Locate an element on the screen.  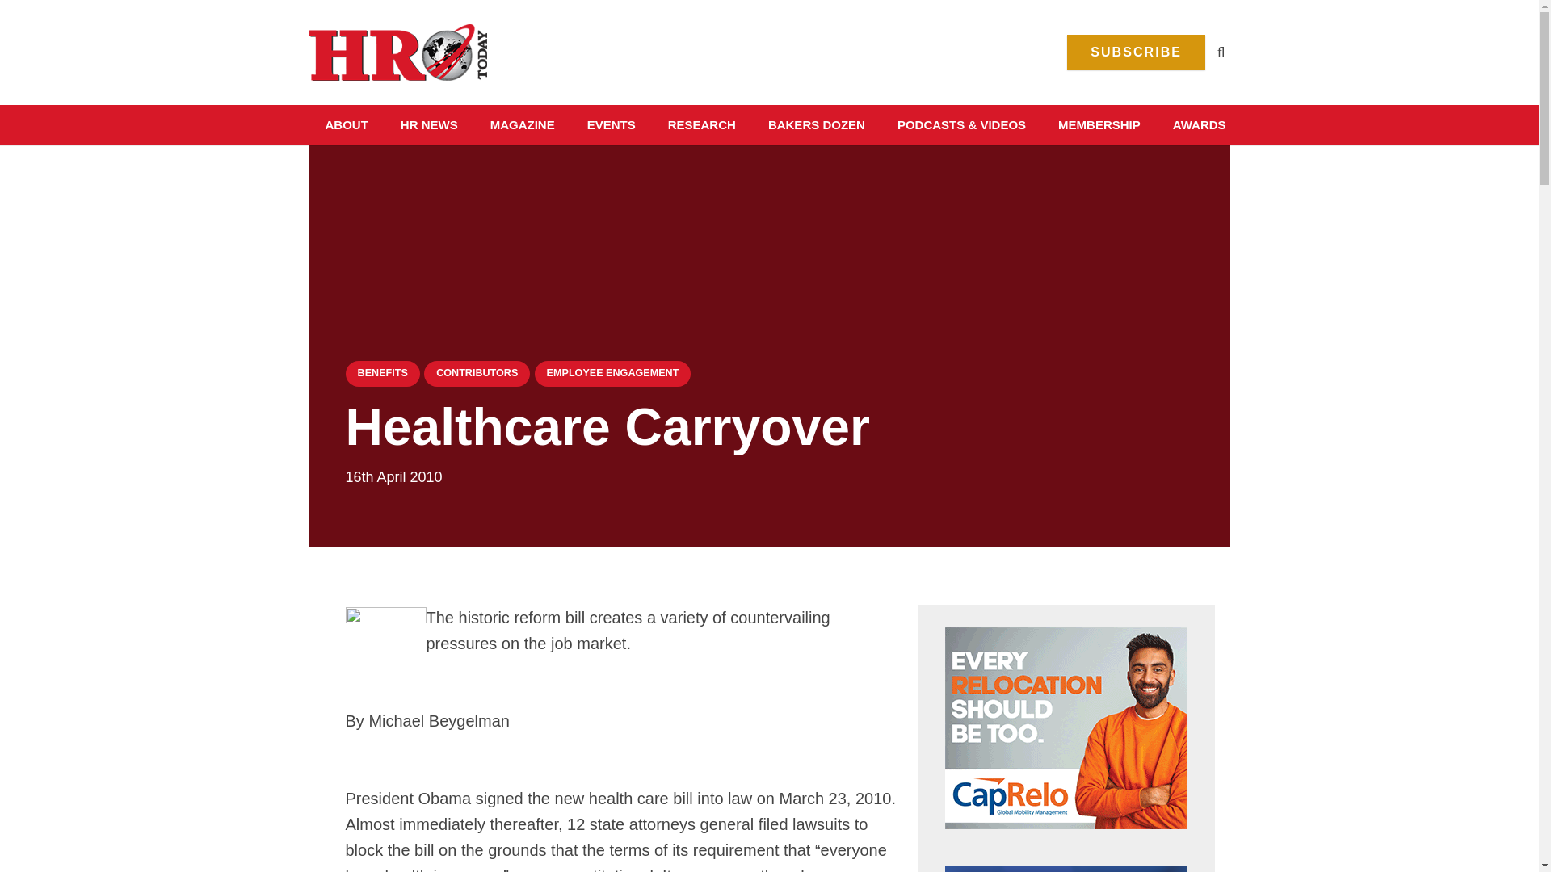
SUBSCRIBE is located at coordinates (1136, 52).